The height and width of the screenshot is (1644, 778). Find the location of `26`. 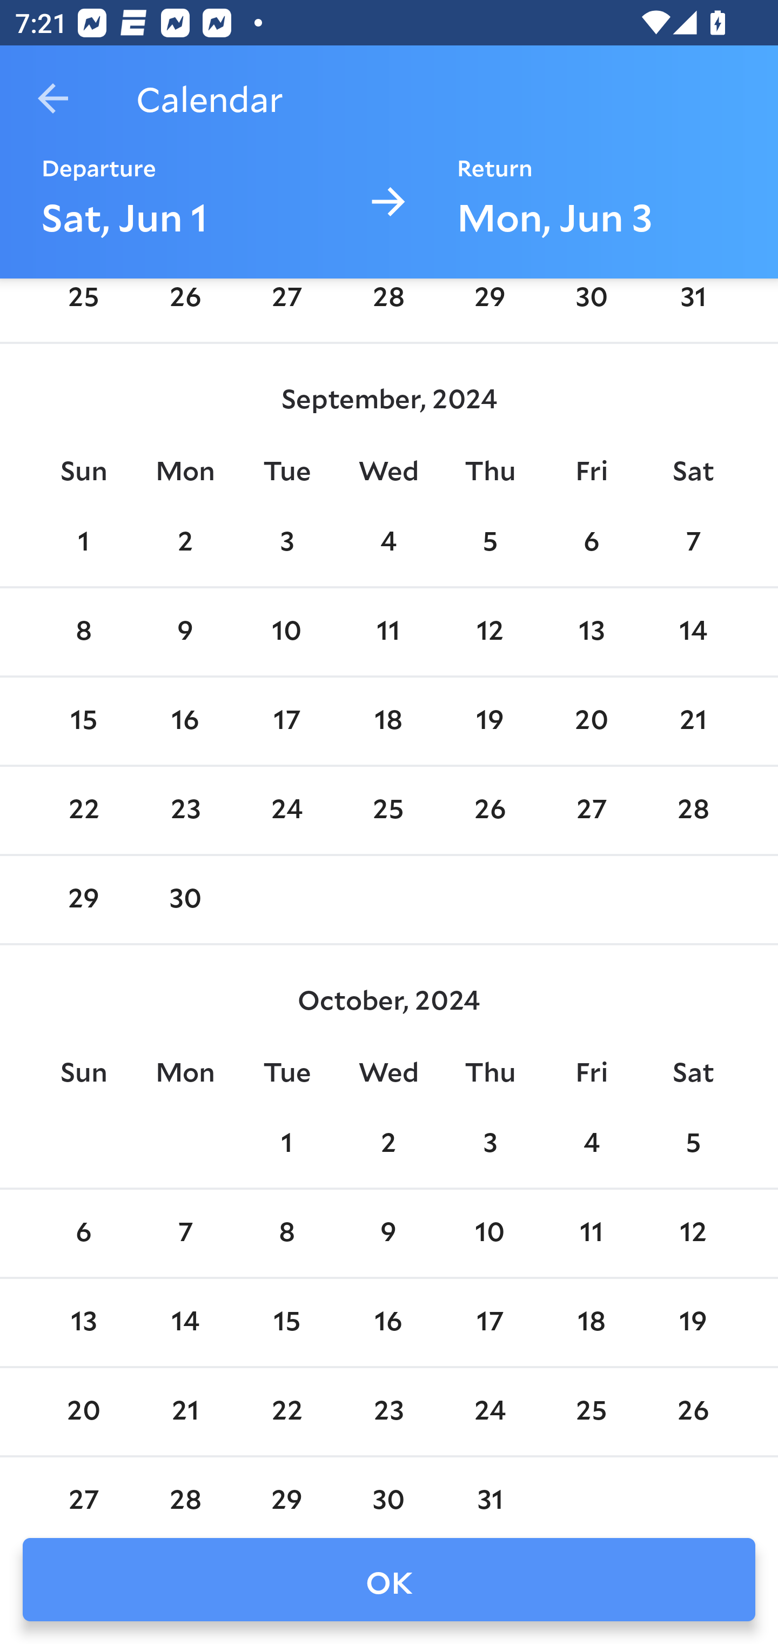

26 is located at coordinates (185, 307).